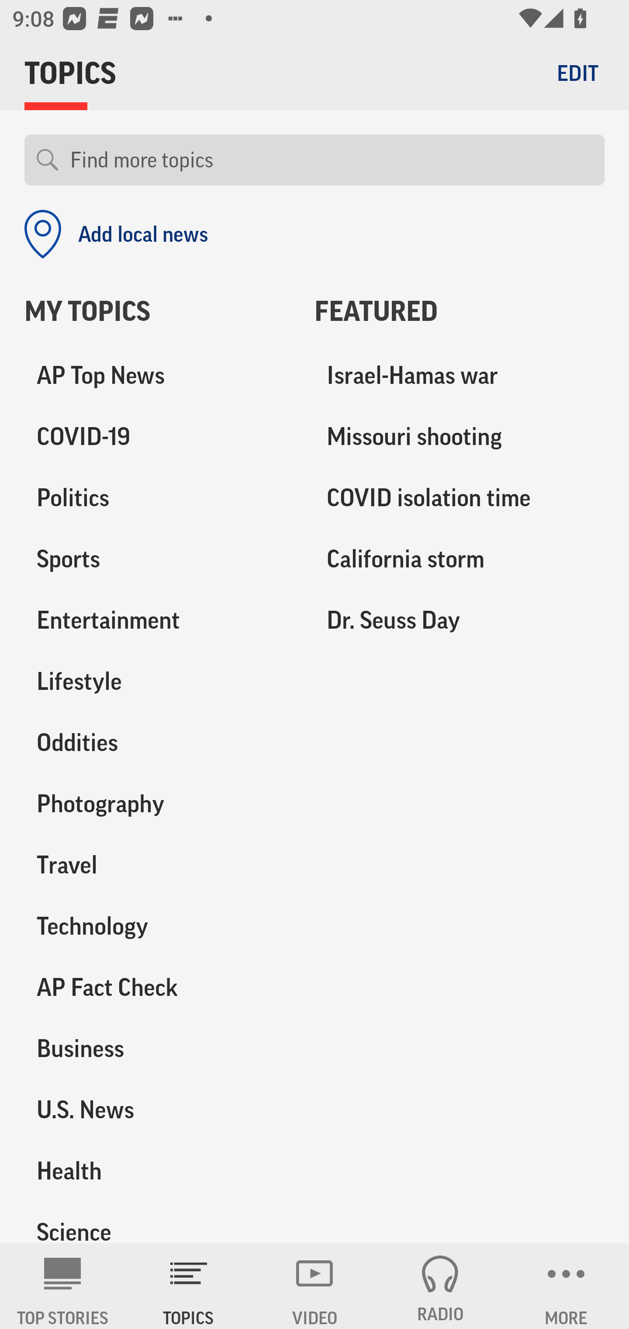 The width and height of the screenshot is (629, 1329). I want to click on RADIO, so click(440, 1286).